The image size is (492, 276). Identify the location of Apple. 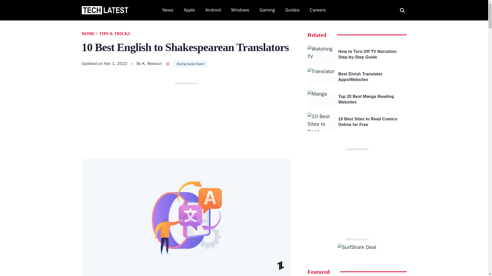
(189, 10).